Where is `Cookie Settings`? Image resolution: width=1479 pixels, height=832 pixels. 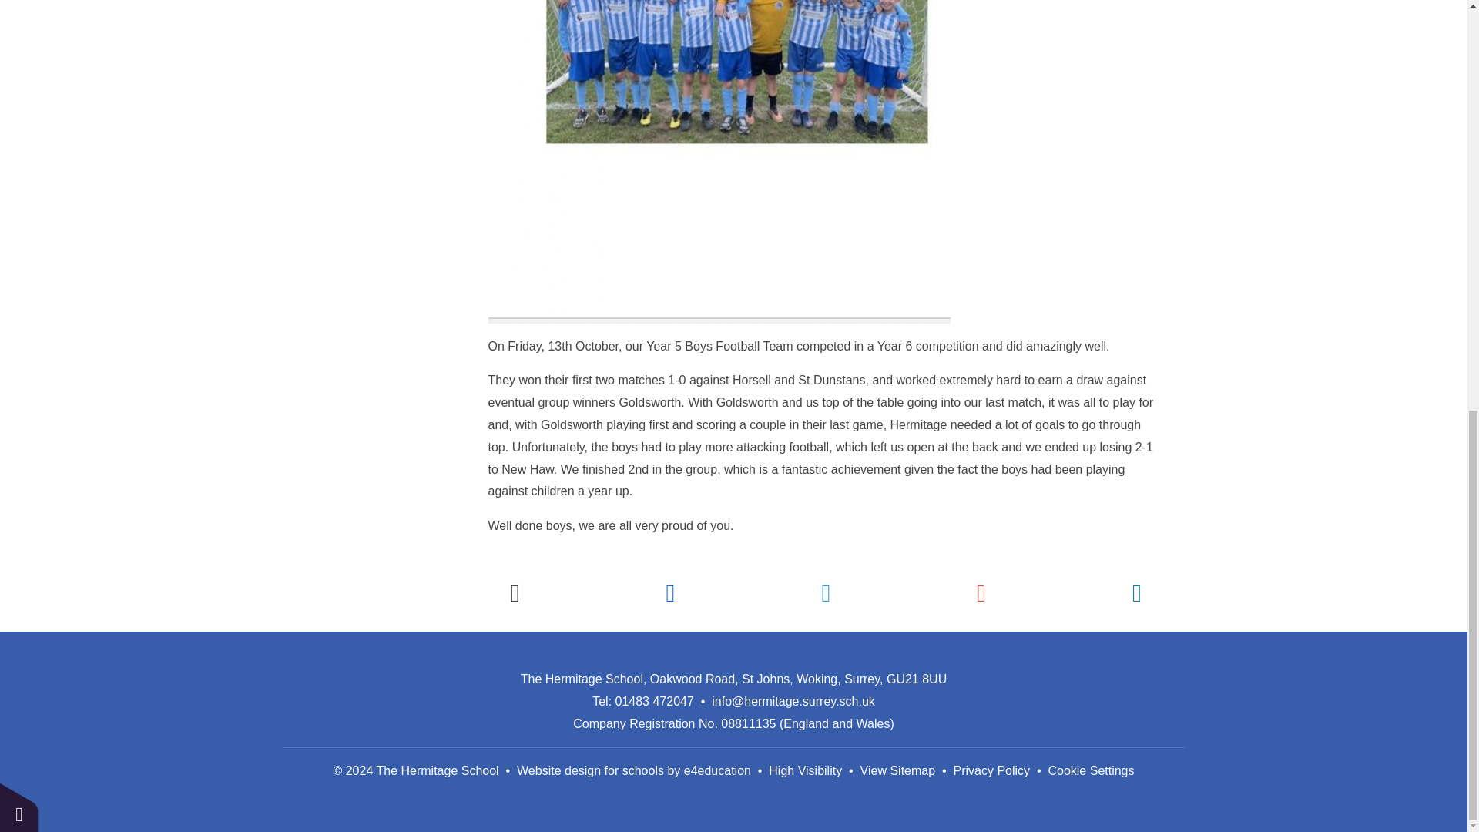
Cookie Settings is located at coordinates (1091, 770).